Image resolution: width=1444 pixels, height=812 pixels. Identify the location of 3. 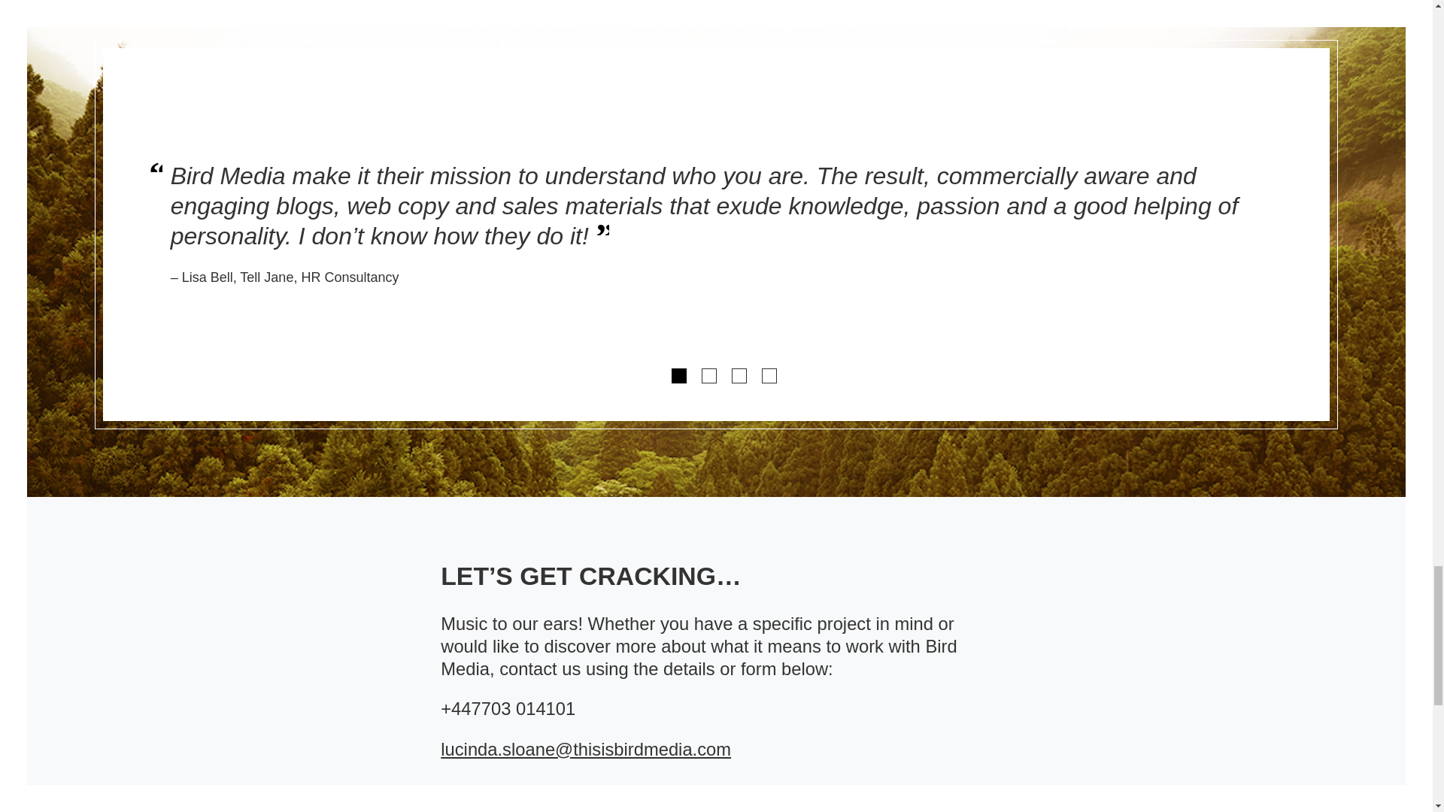
(739, 376).